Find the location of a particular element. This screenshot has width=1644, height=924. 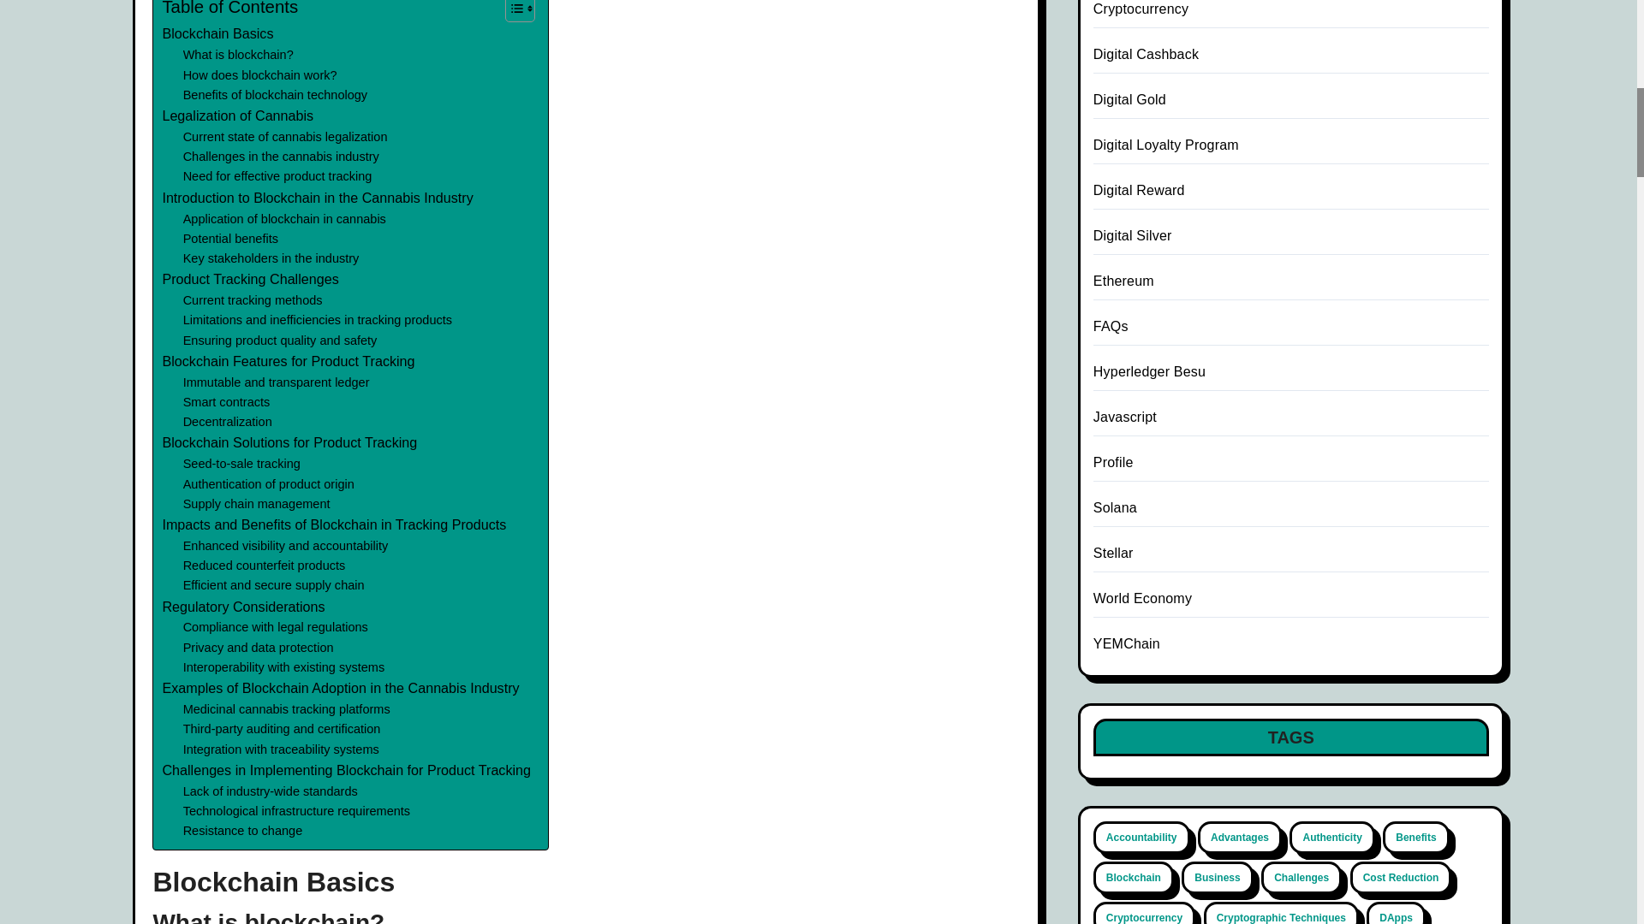

What is blockchain? is located at coordinates (238, 55).